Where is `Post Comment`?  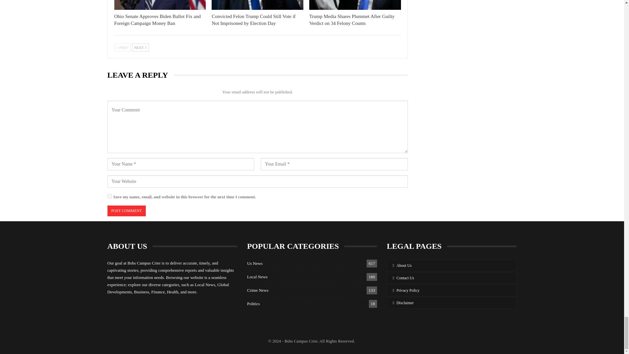
Post Comment is located at coordinates (126, 211).